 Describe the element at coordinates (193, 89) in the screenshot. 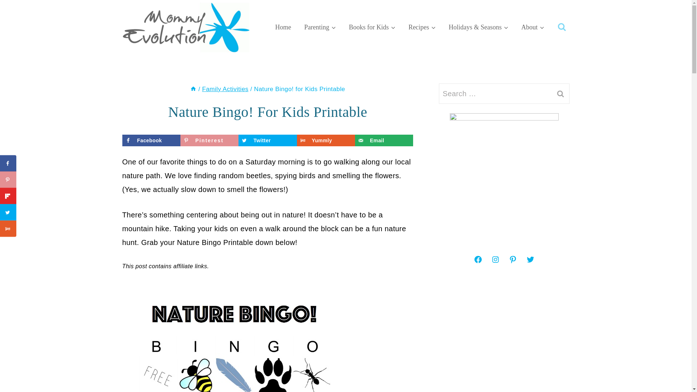

I see `Home` at that location.